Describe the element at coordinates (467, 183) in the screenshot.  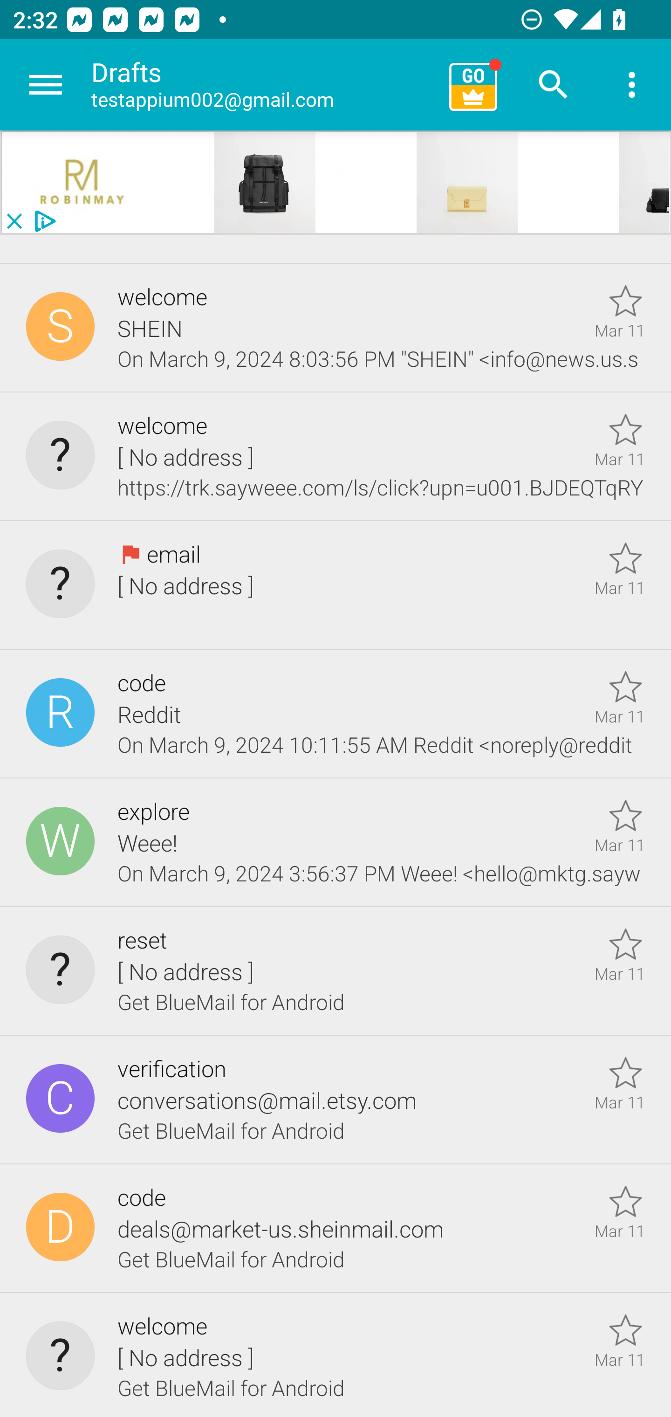
I see `  ` at that location.